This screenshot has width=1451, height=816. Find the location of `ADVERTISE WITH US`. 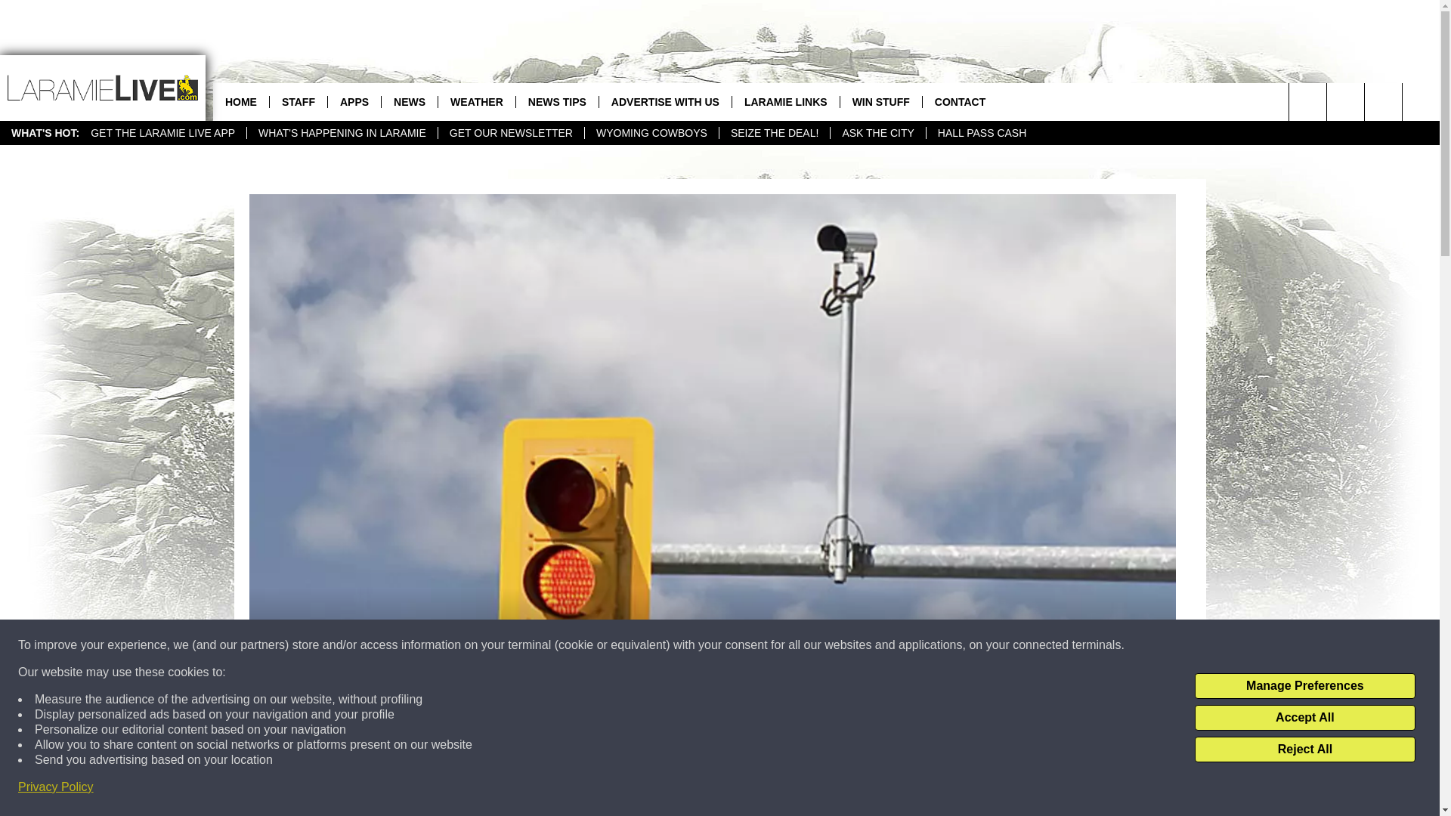

ADVERTISE WITH US is located at coordinates (664, 101).